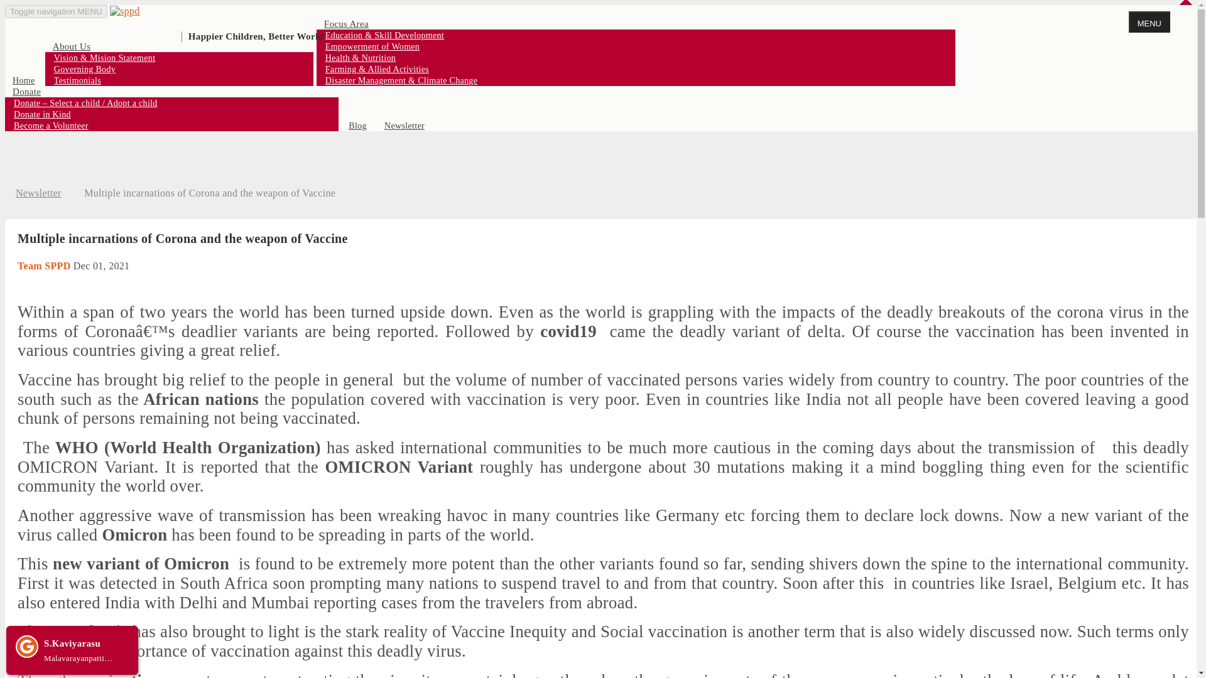  Describe the element at coordinates (51, 126) in the screenshot. I see `Become a Volunteer` at that location.